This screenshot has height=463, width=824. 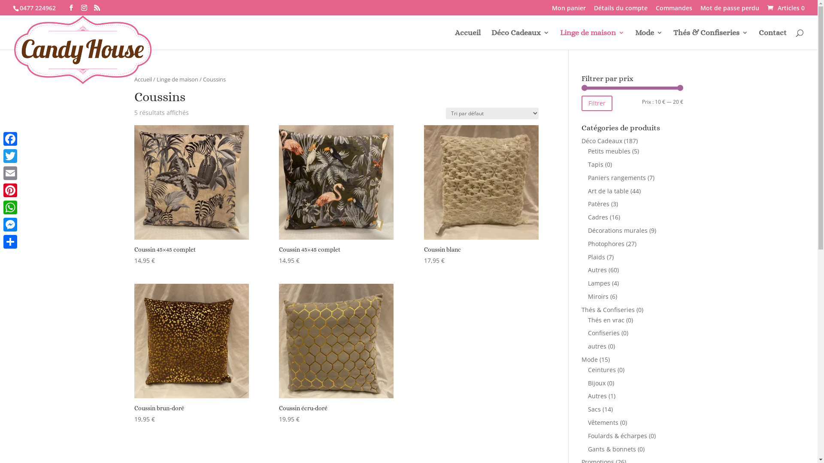 I want to click on Miroirs, so click(x=598, y=297).